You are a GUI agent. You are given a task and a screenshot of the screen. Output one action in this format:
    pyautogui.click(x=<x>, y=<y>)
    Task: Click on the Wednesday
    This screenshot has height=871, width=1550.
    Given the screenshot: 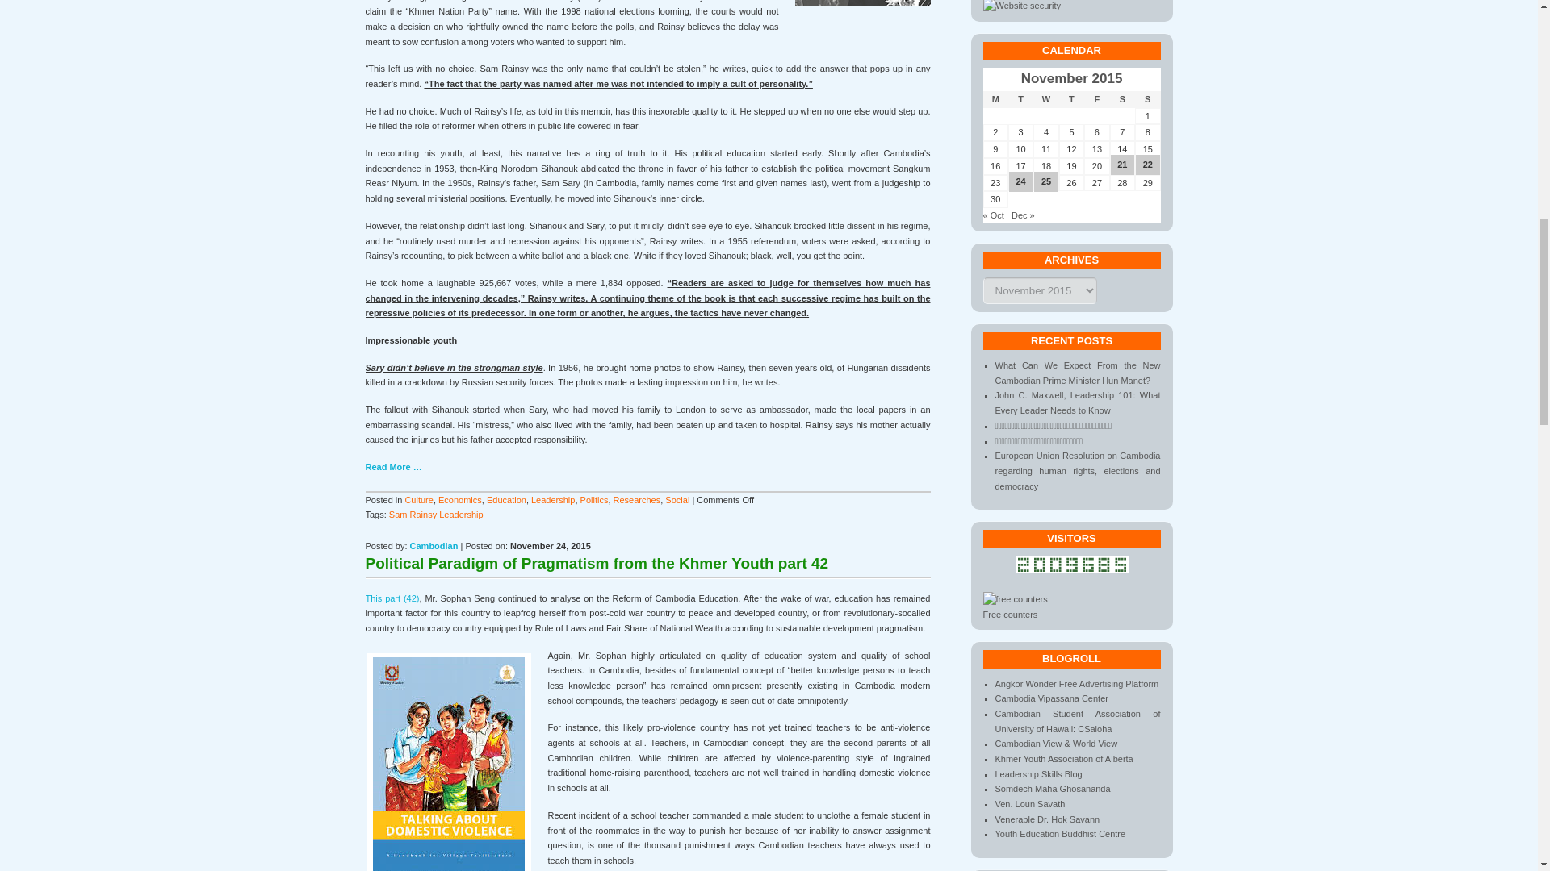 What is the action you would take?
    pyautogui.click(x=1046, y=99)
    